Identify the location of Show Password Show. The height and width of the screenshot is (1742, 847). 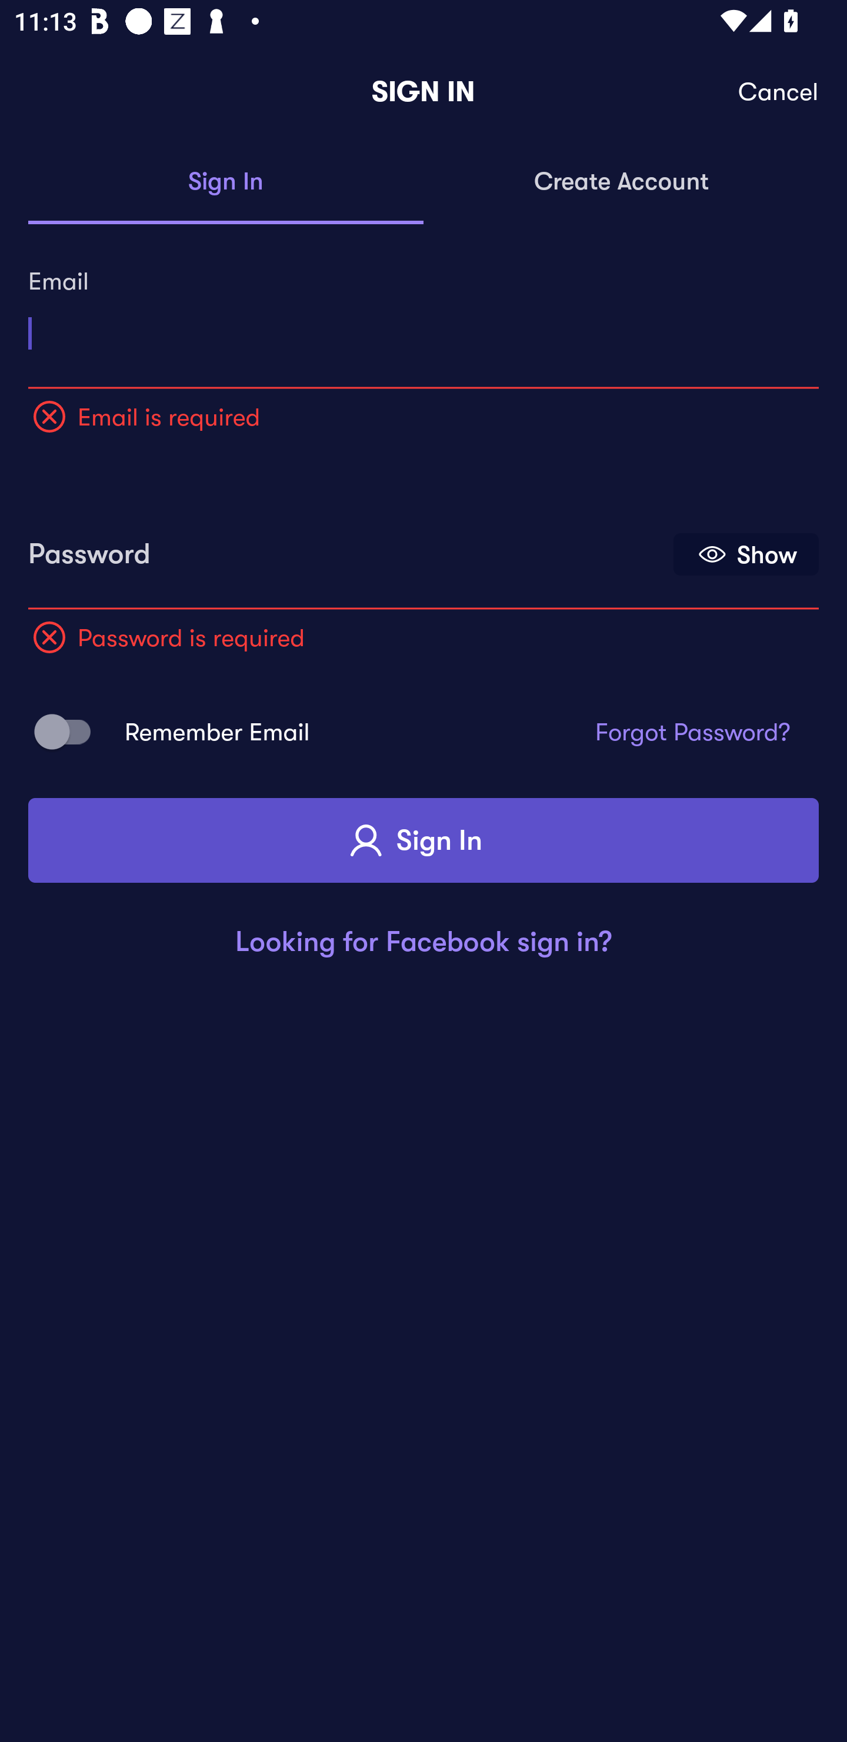
(746, 554).